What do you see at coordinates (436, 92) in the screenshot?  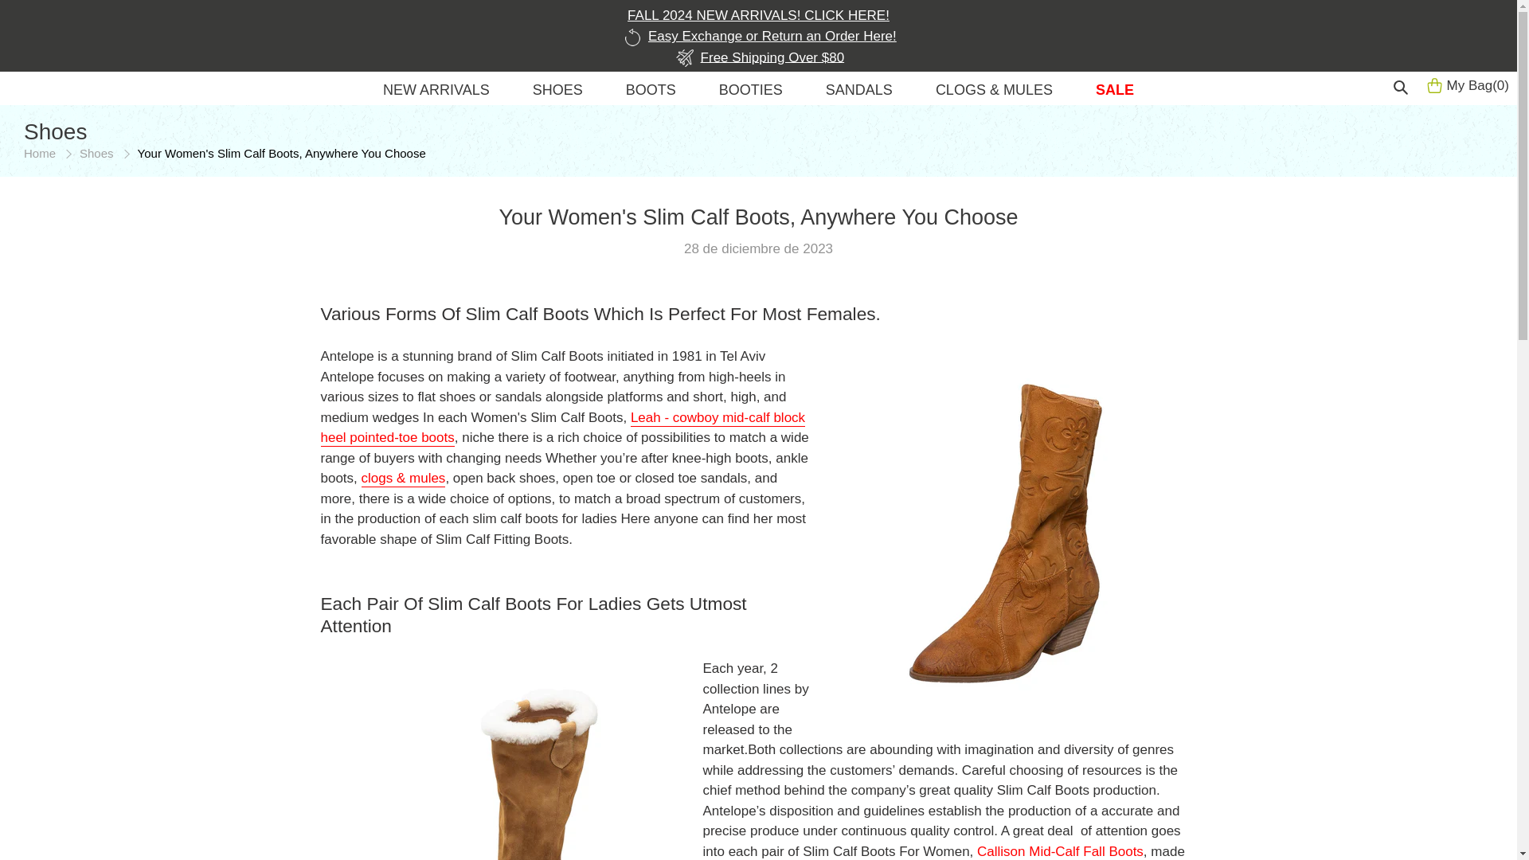 I see `NEW ARRIVALS` at bounding box center [436, 92].